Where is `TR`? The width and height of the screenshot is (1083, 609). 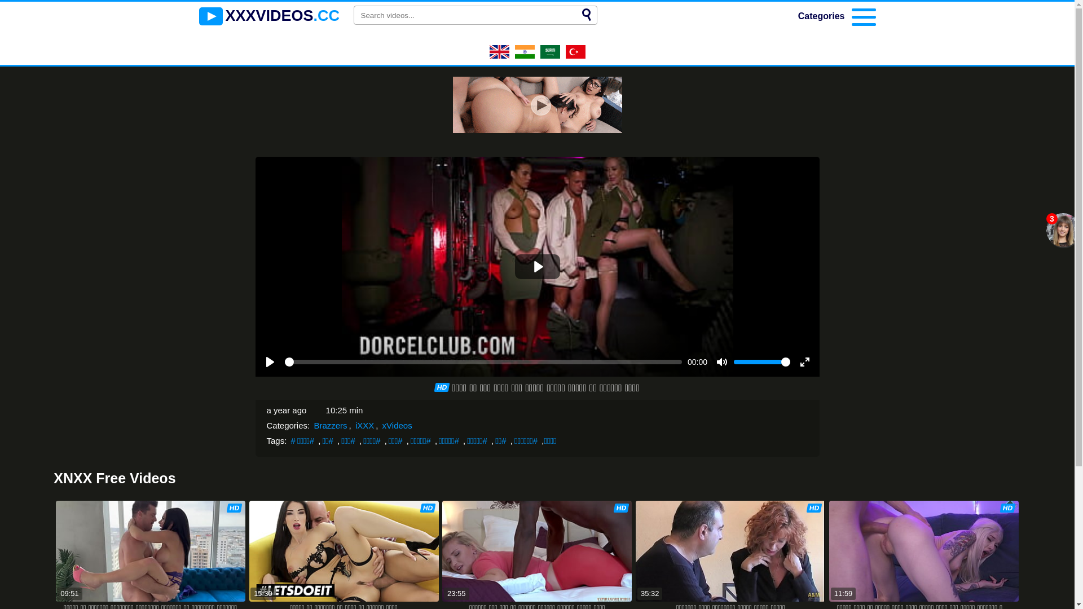
TR is located at coordinates (575, 55).